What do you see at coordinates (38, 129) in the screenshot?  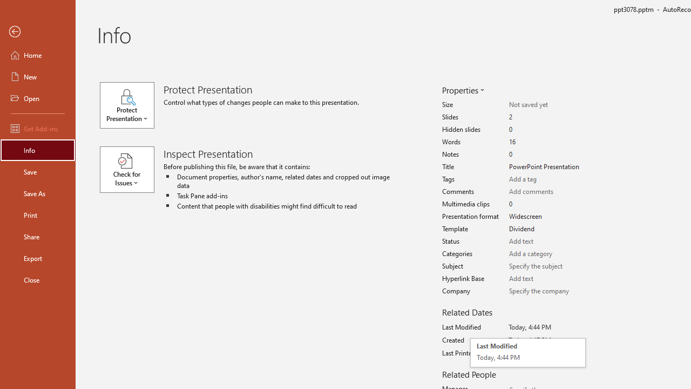 I see `Presentation format` at bounding box center [38, 129].